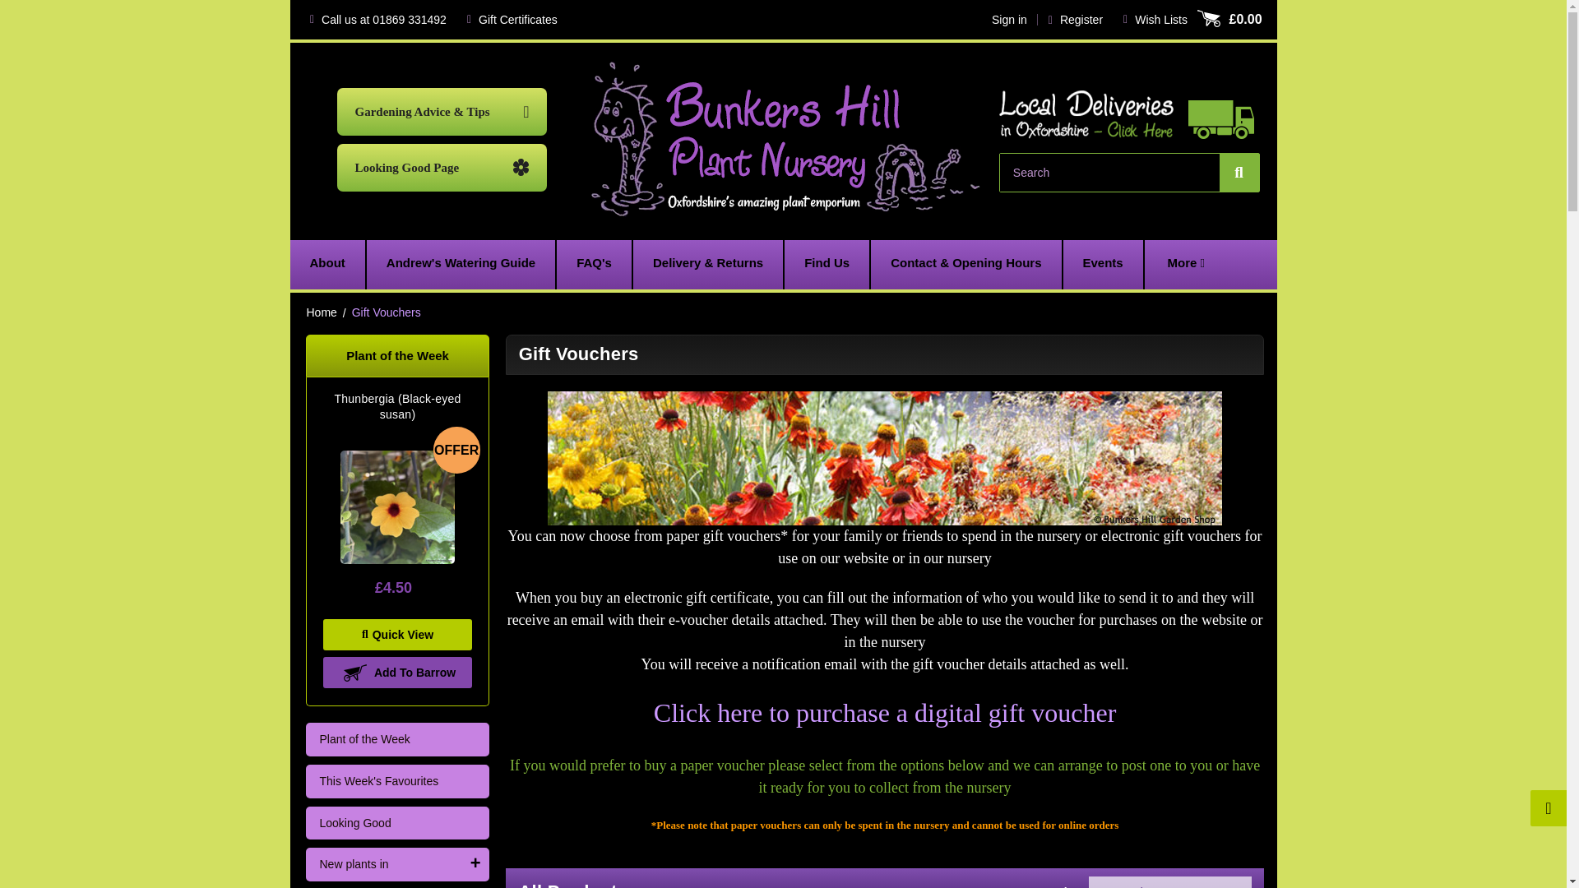 The image size is (1579, 888). I want to click on Looking Good Page, so click(442, 168).